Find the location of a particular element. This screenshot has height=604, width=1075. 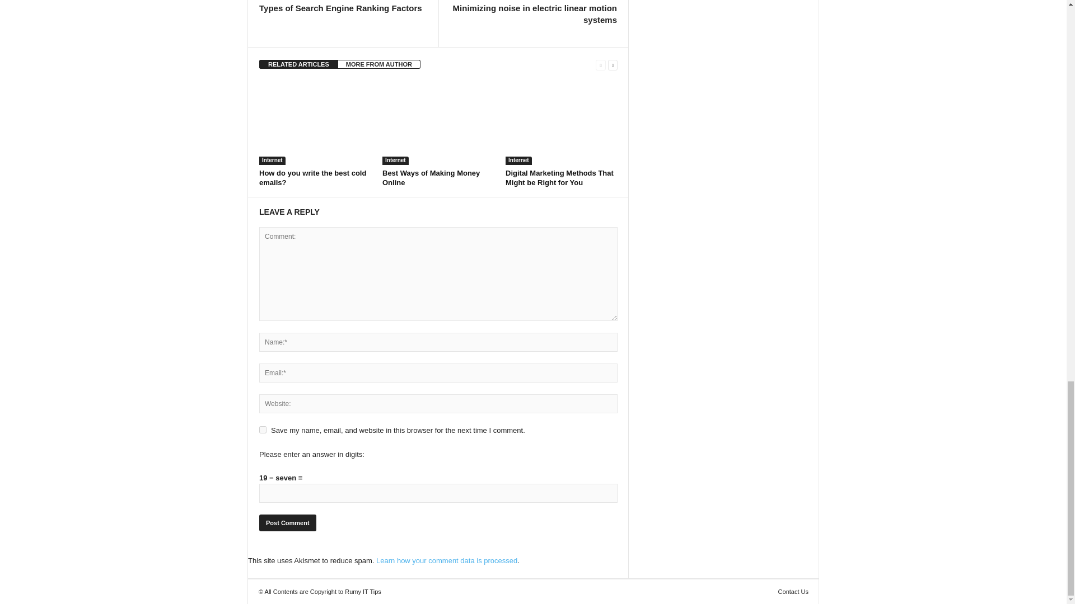

Post Comment is located at coordinates (287, 523).